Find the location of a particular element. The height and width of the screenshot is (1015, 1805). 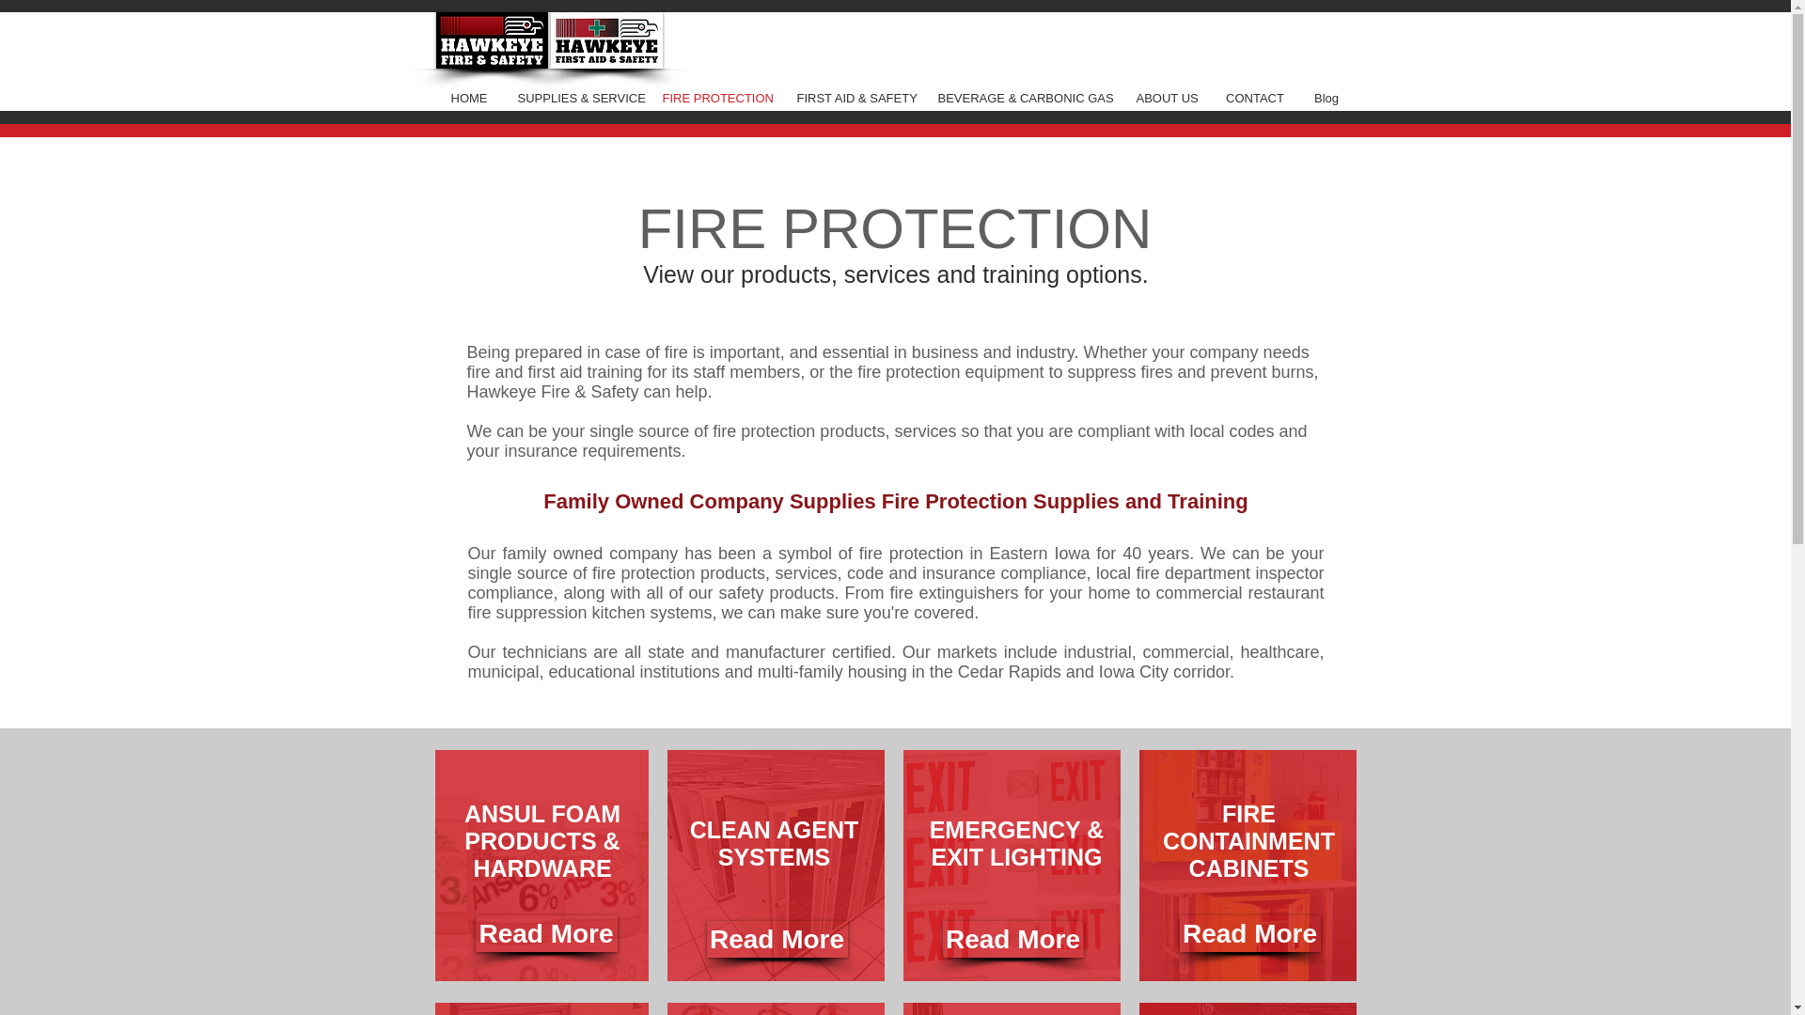

FIRE PROTECTION is located at coordinates (715, 98).